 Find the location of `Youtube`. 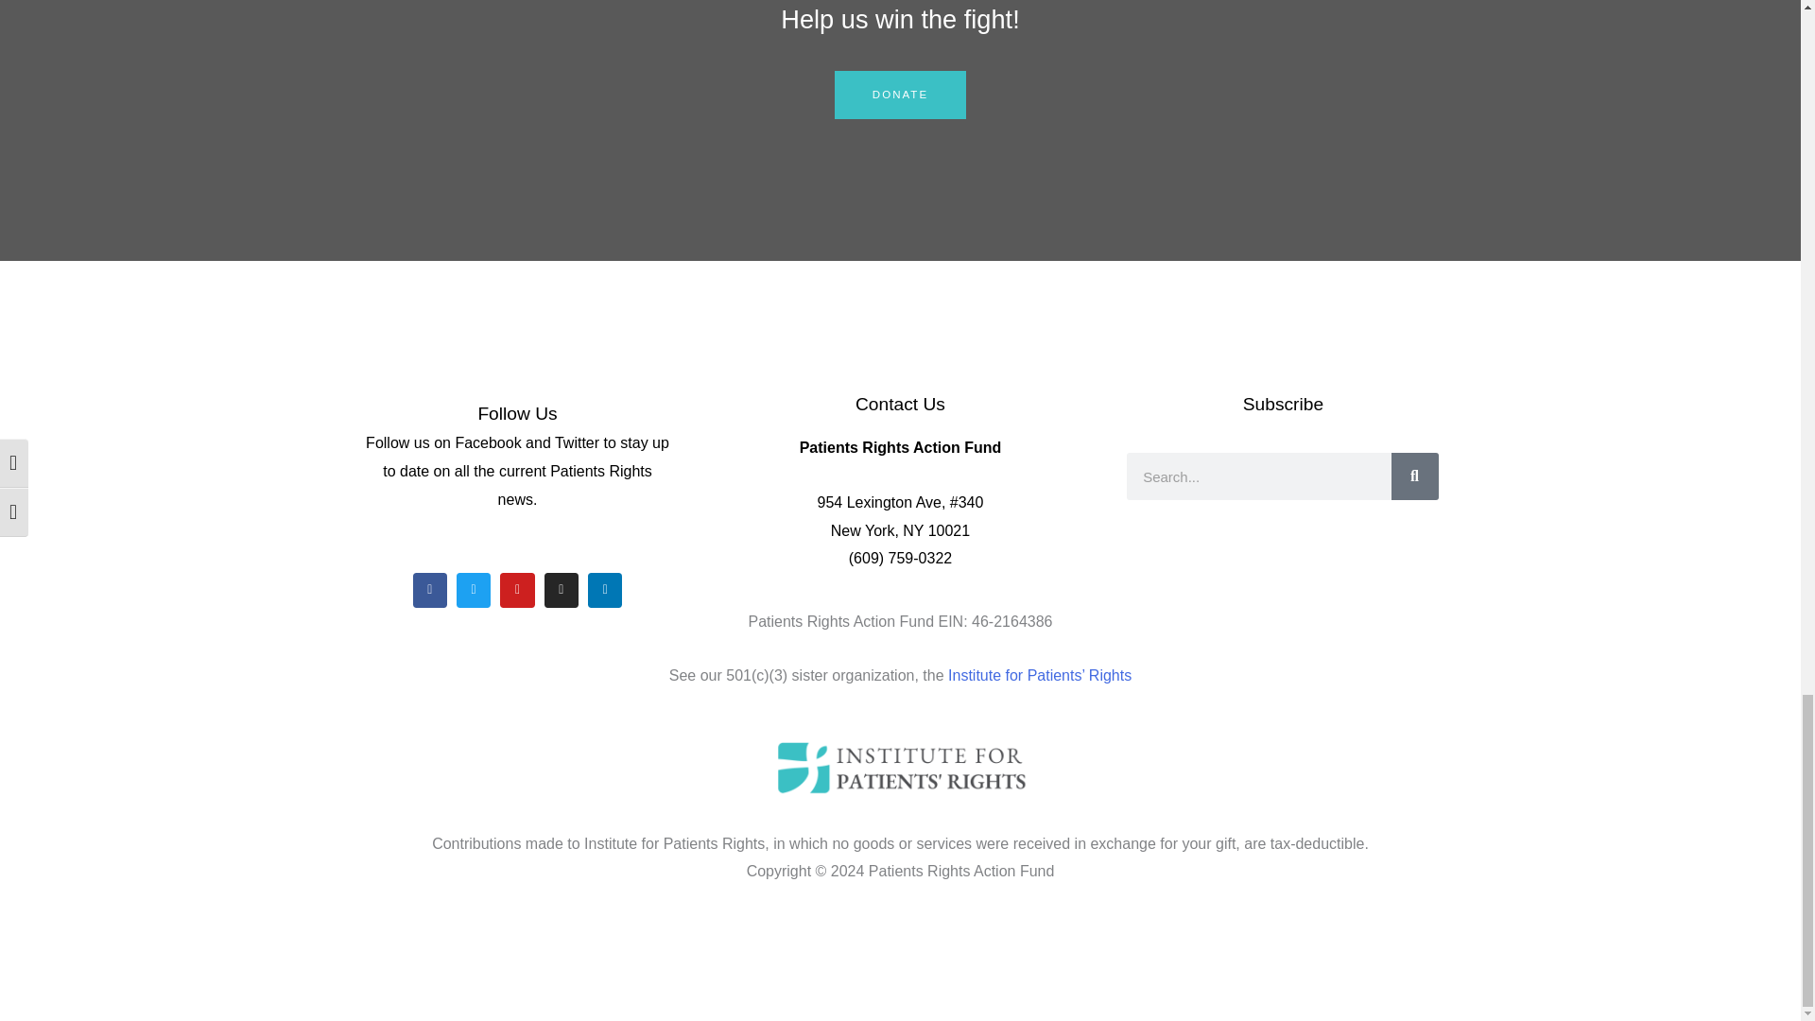

Youtube is located at coordinates (516, 589).